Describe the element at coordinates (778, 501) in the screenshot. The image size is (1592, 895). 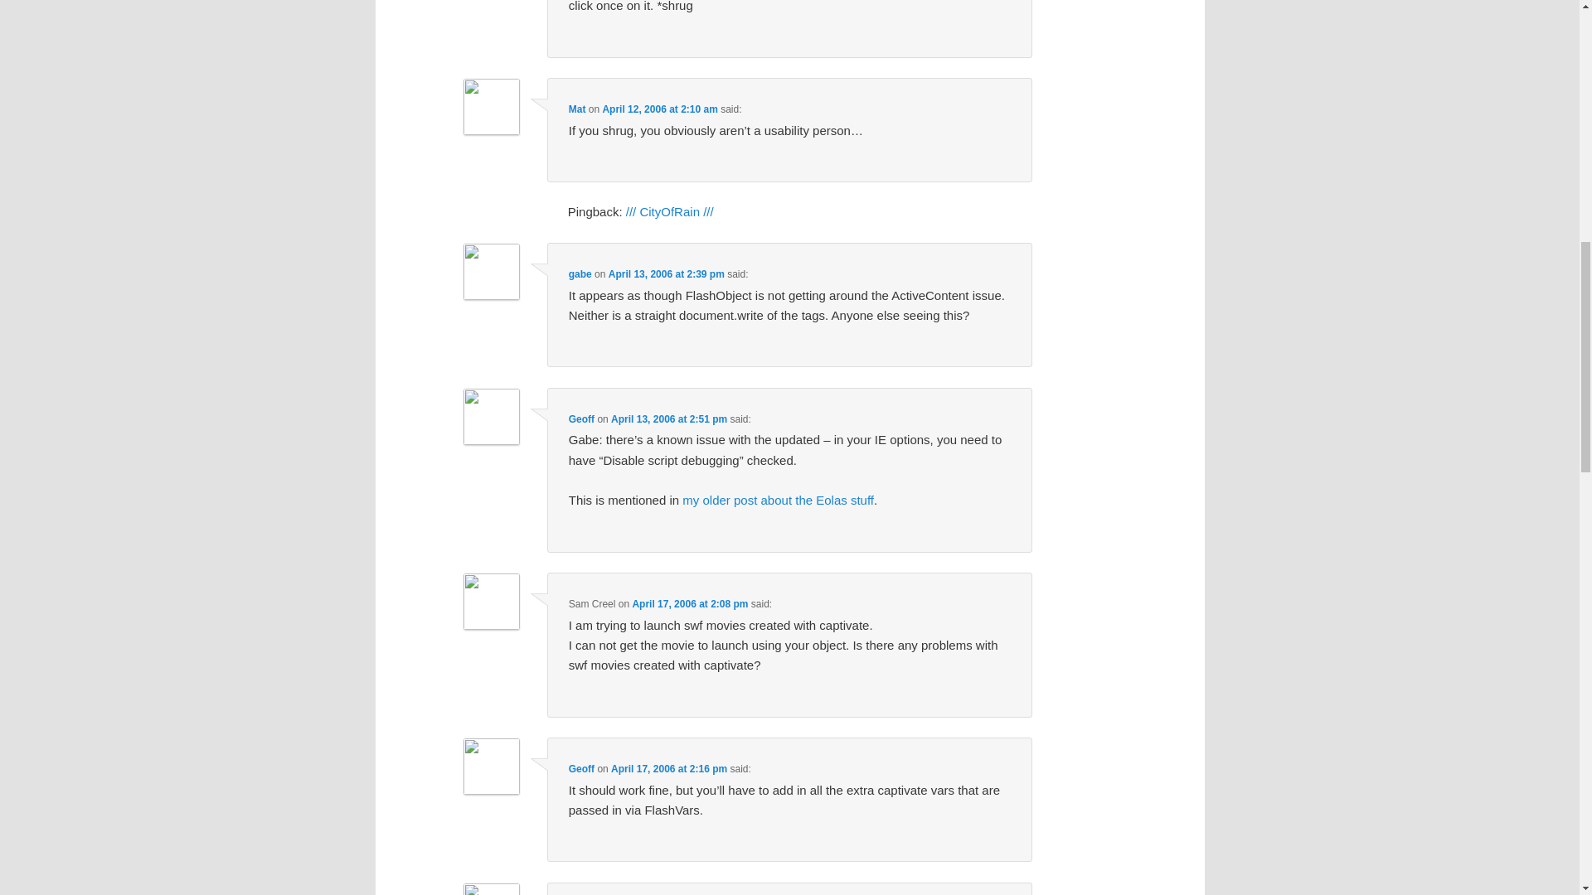
I see `my older post about the Eolas stuff` at that location.